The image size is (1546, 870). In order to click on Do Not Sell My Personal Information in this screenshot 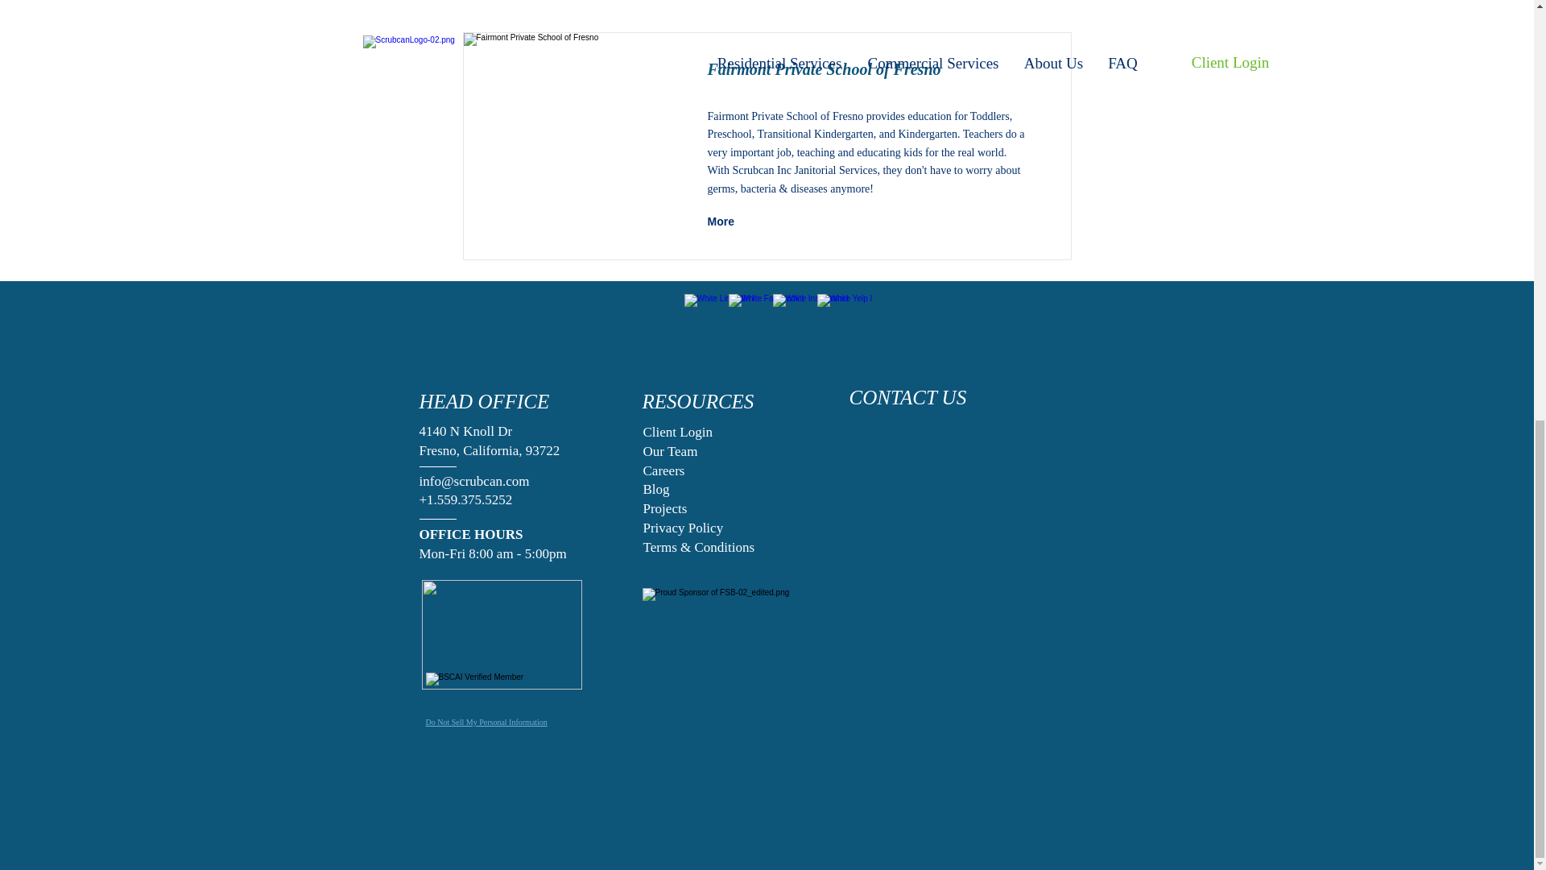, I will do `click(486, 722)`.